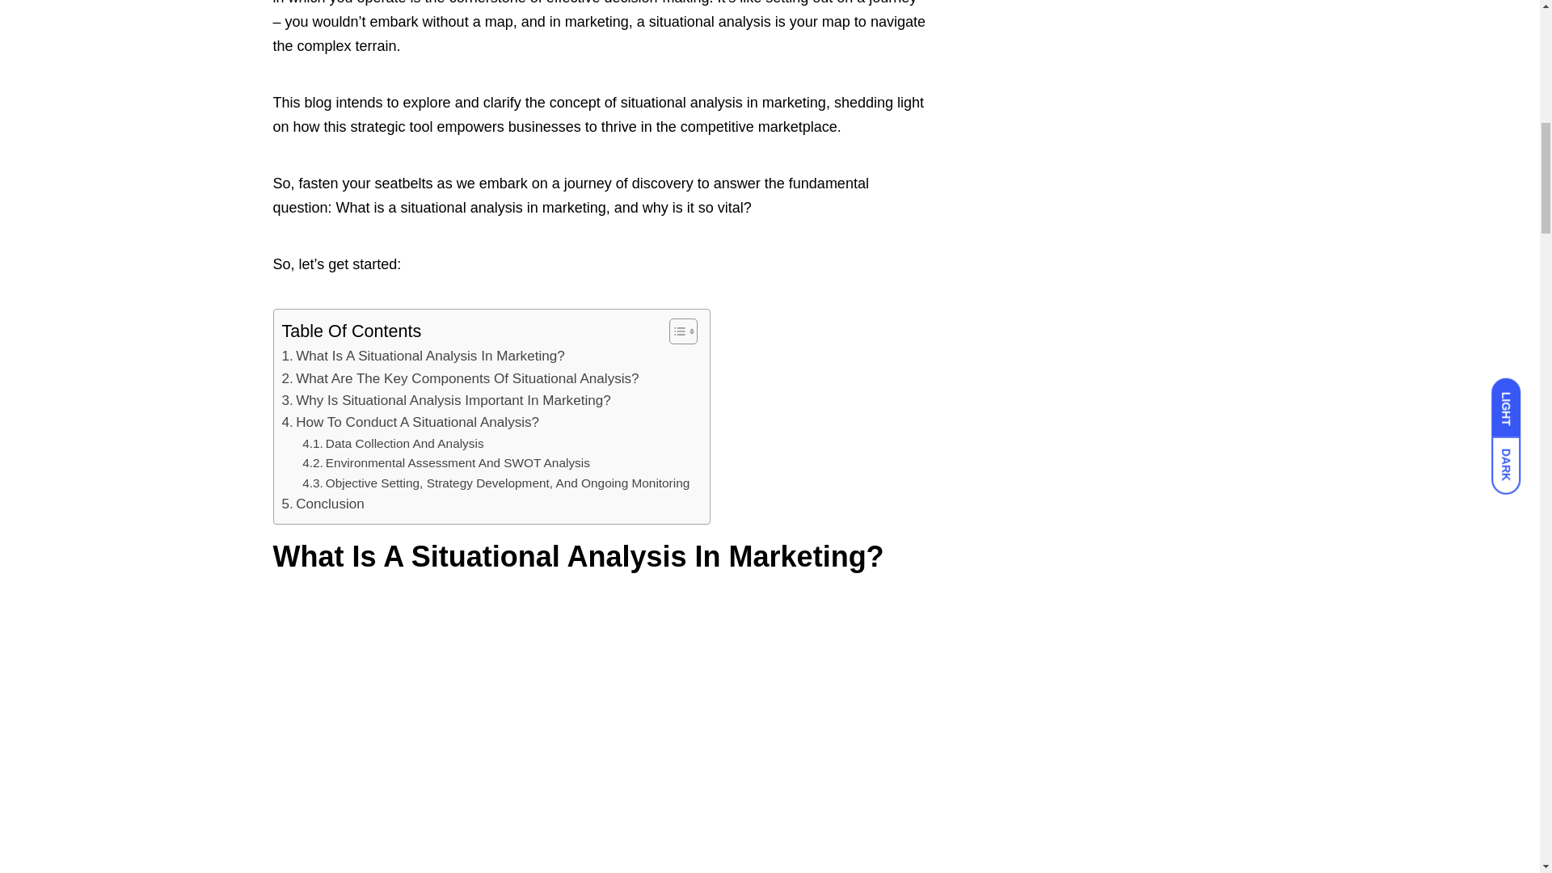  Describe the element at coordinates (422, 356) in the screenshot. I see `What Is A Situational Analysis In Marketing?` at that location.